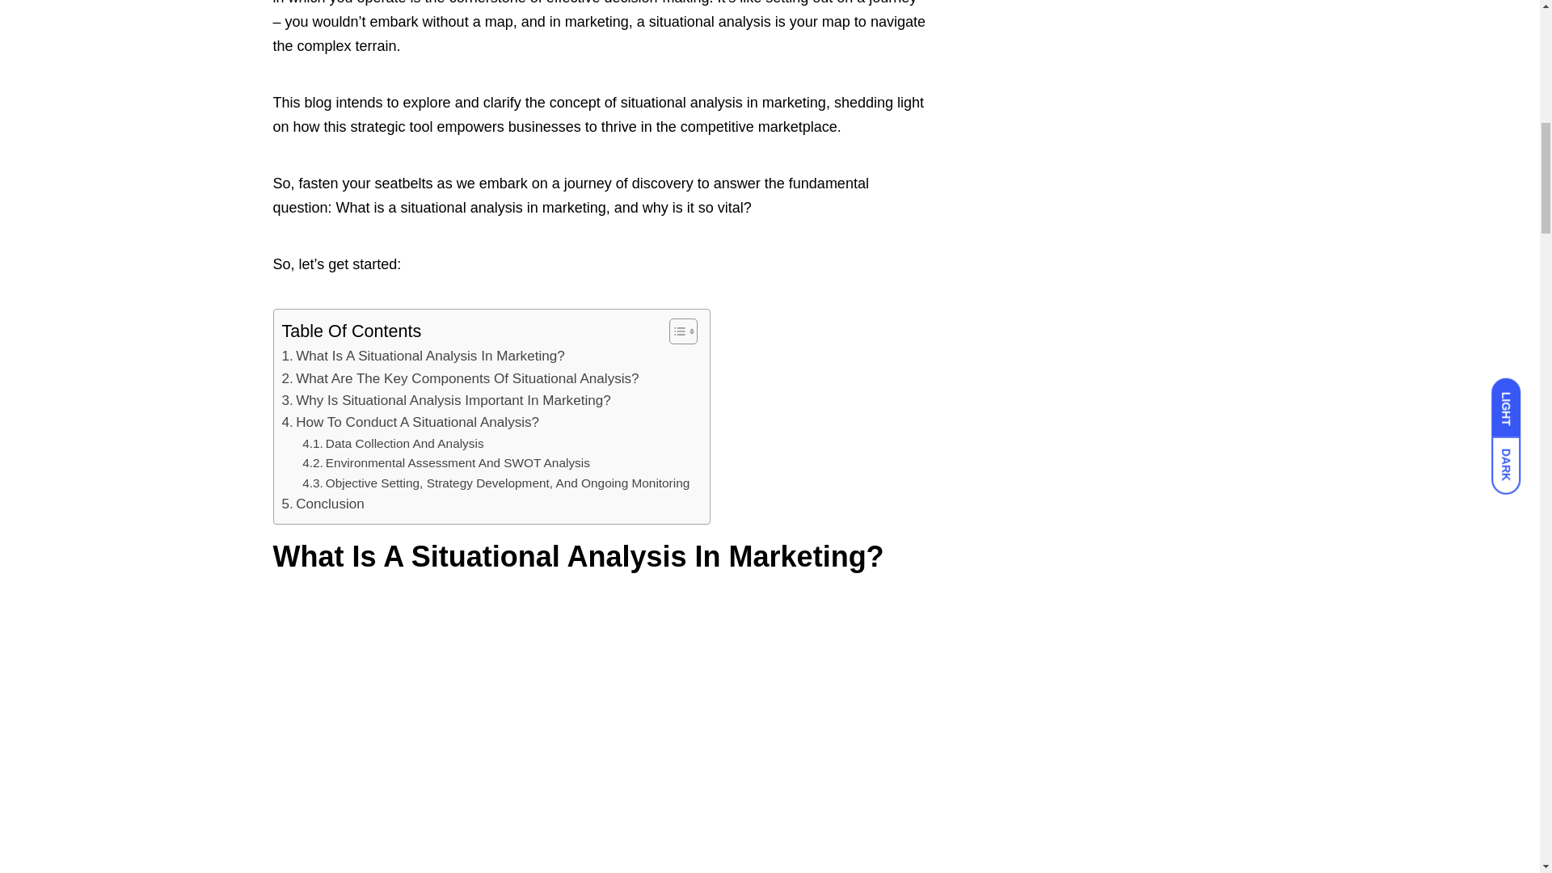  Describe the element at coordinates (422, 356) in the screenshot. I see `What Is A Situational Analysis In Marketing?` at that location.